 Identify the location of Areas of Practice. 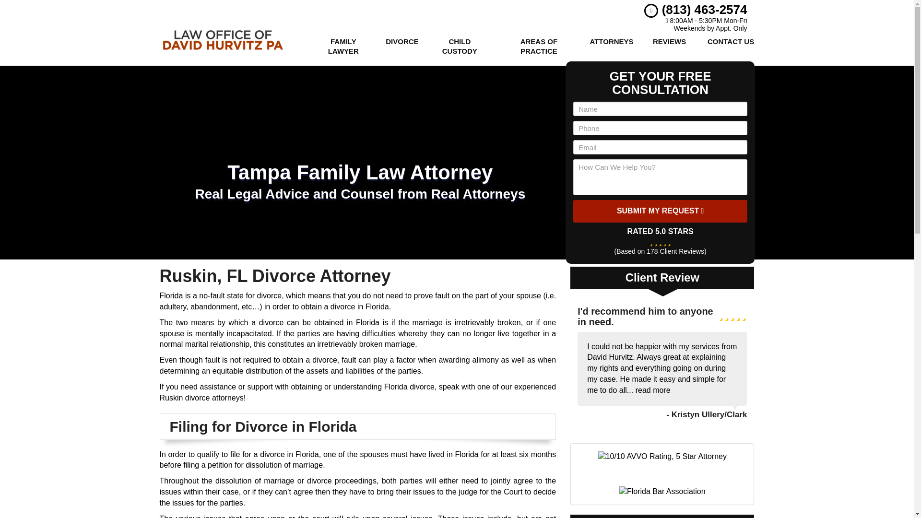
(538, 46).